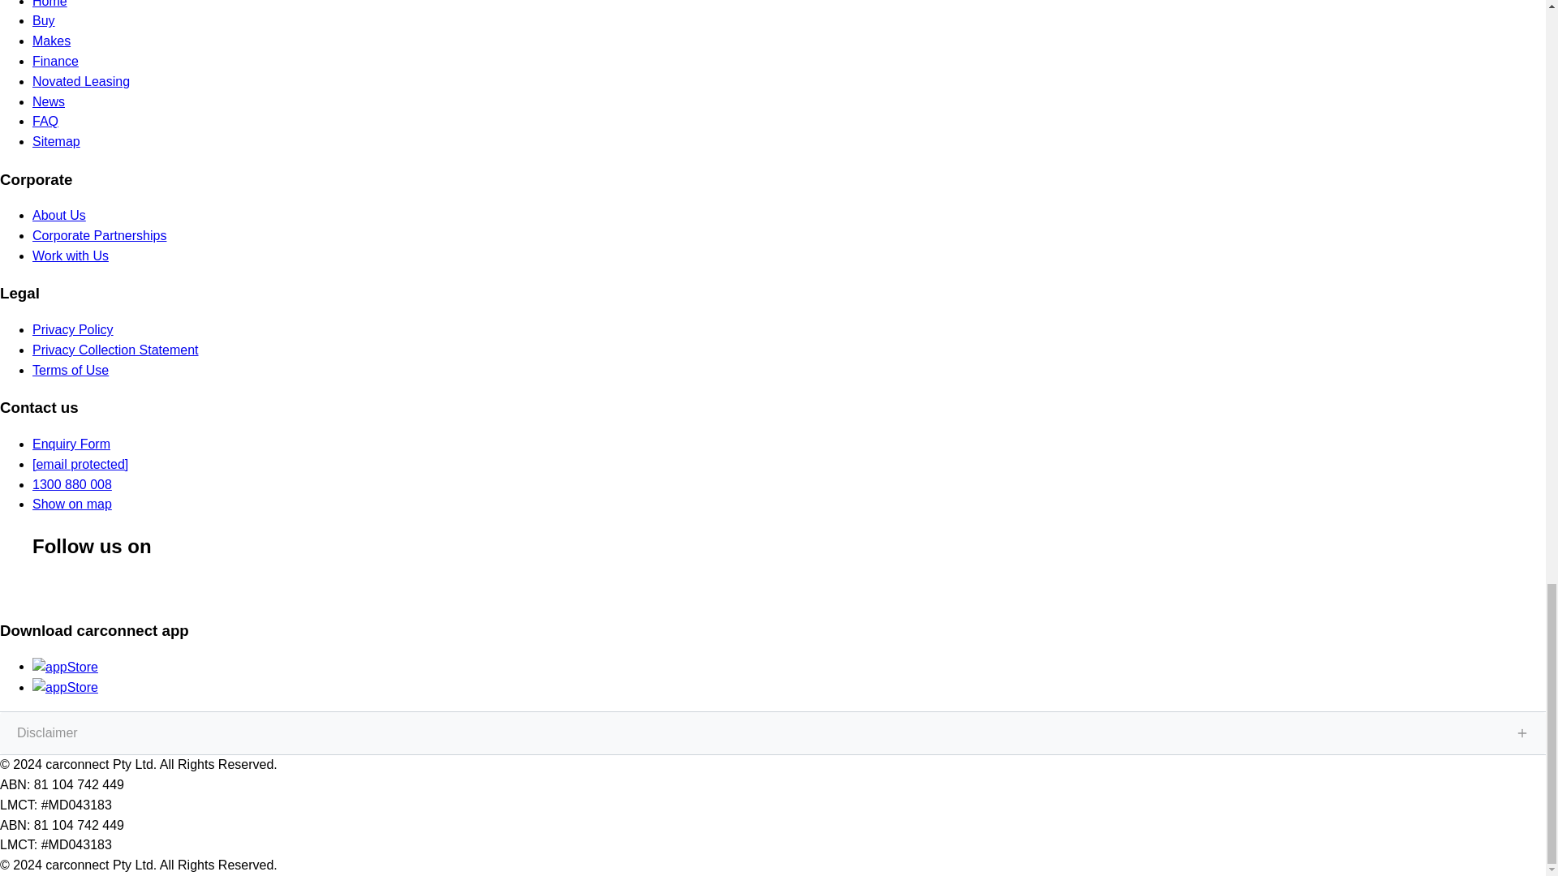  I want to click on 1300 880 008, so click(72, 483).